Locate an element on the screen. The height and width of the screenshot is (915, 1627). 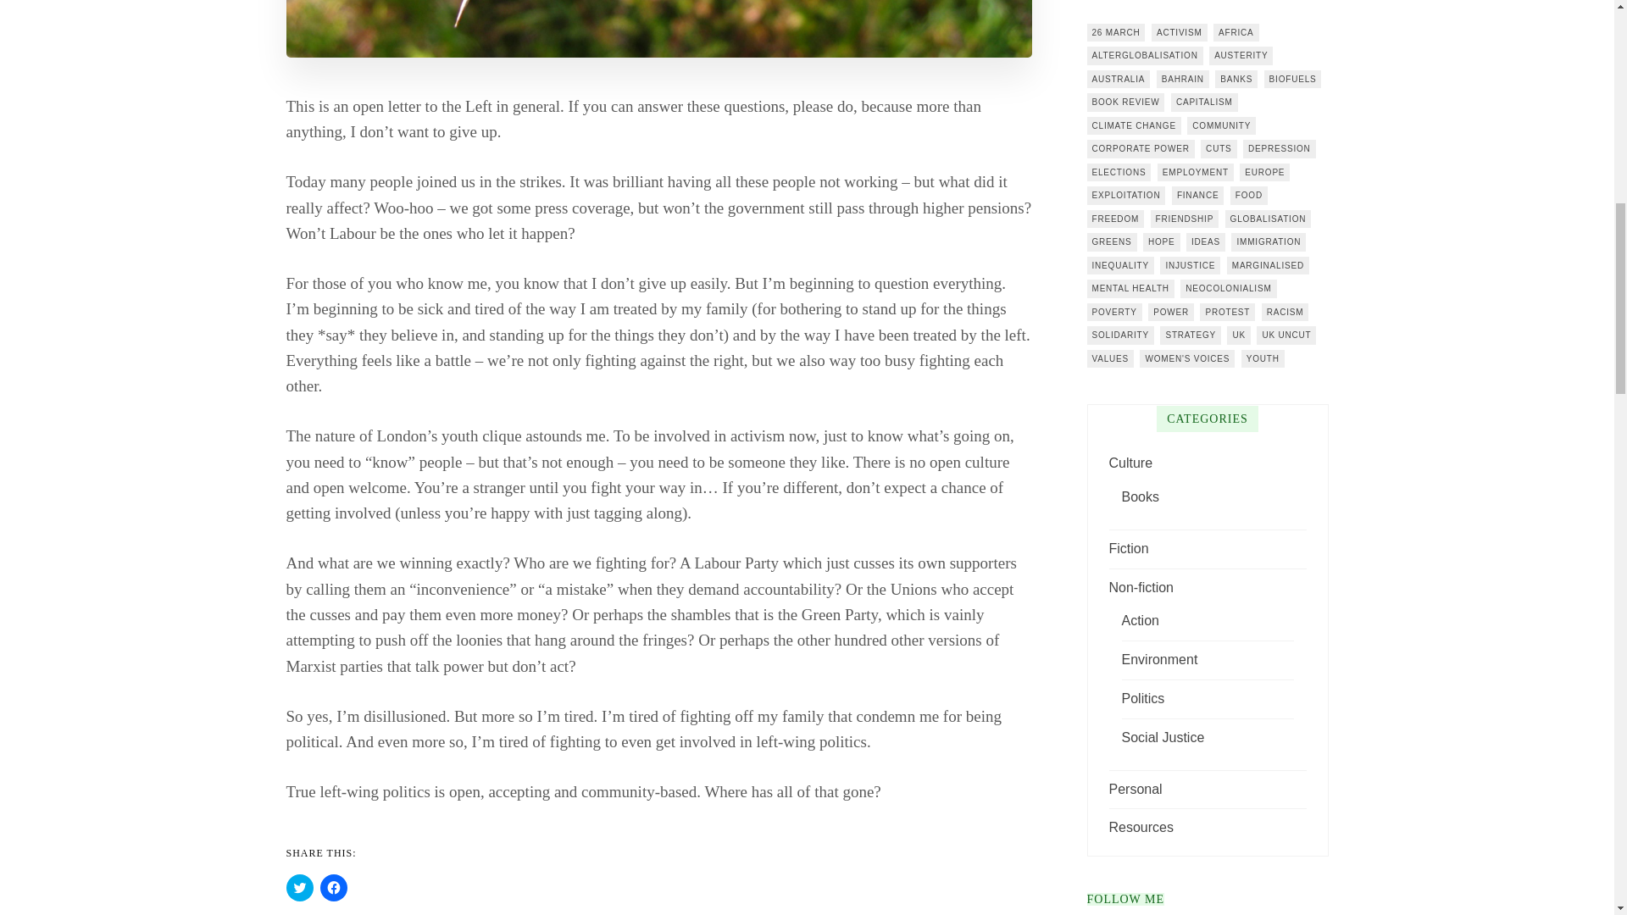
Click to share on Twitter is located at coordinates (300, 888).